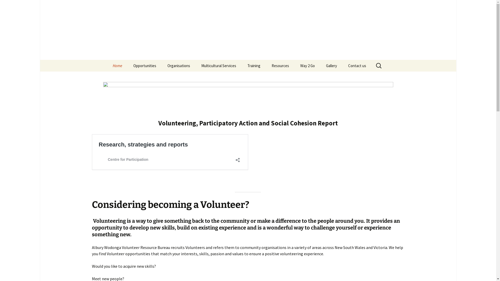  Describe the element at coordinates (254, 66) in the screenshot. I see `Training` at that location.